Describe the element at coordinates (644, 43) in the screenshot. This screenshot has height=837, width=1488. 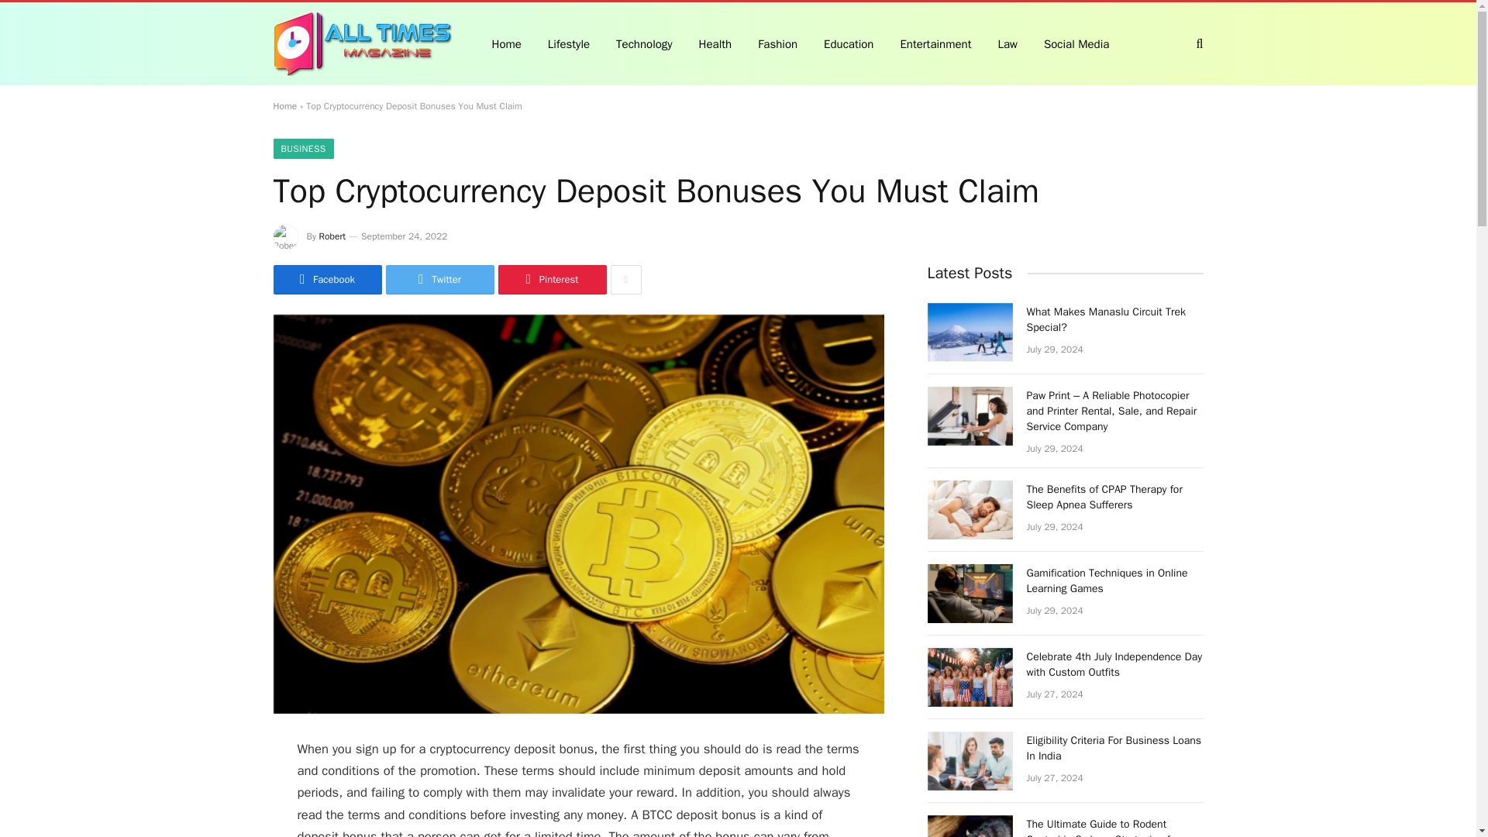
I see `Technology` at that location.